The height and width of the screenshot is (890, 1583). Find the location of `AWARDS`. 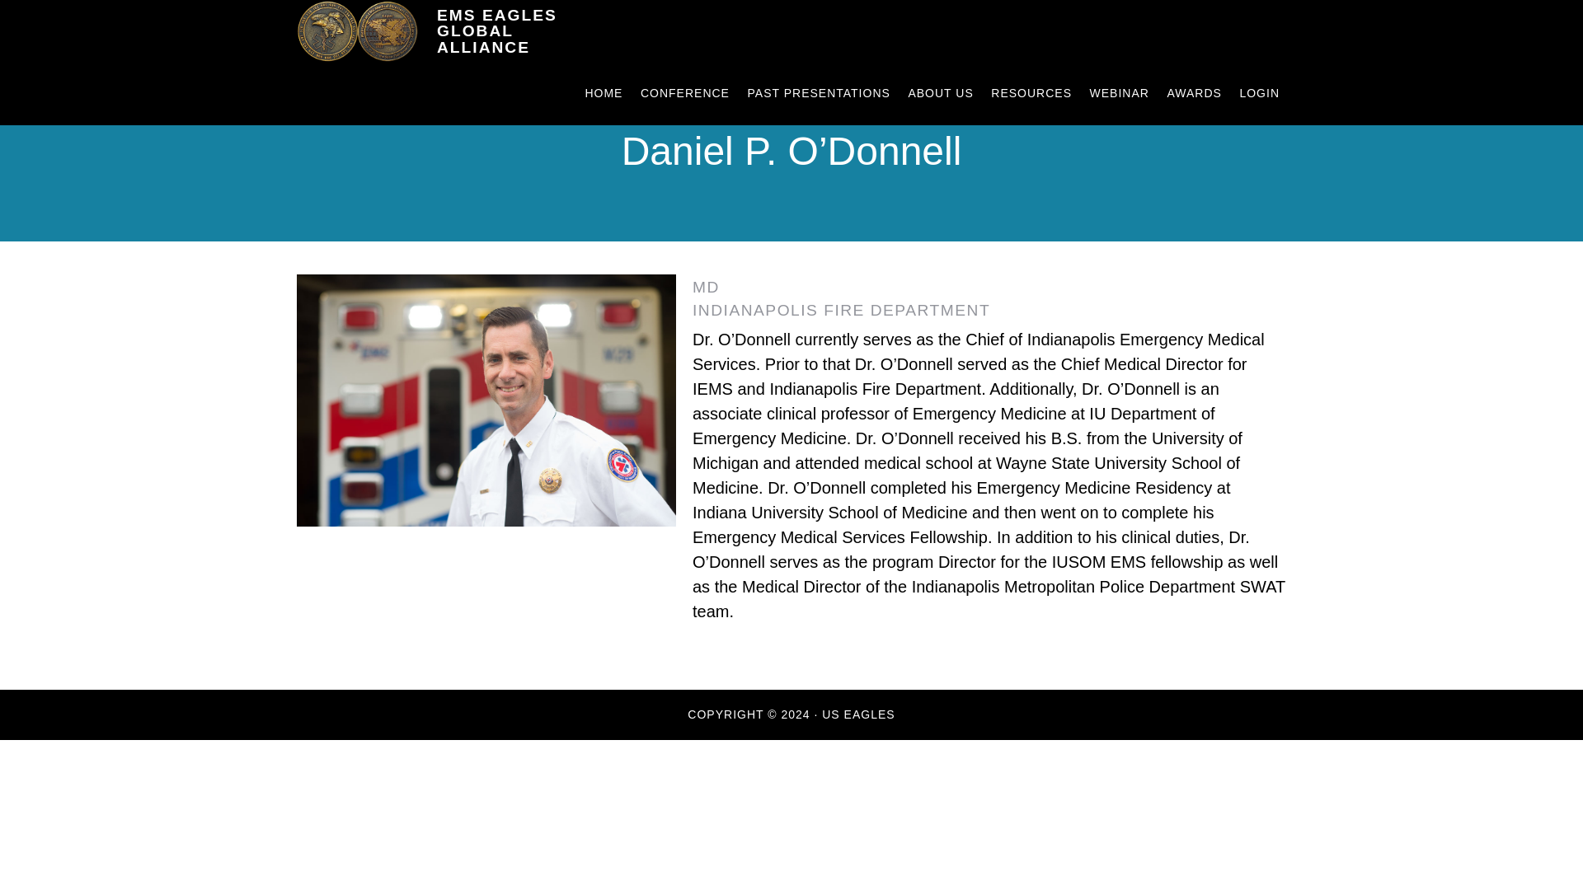

AWARDS is located at coordinates (1194, 94).